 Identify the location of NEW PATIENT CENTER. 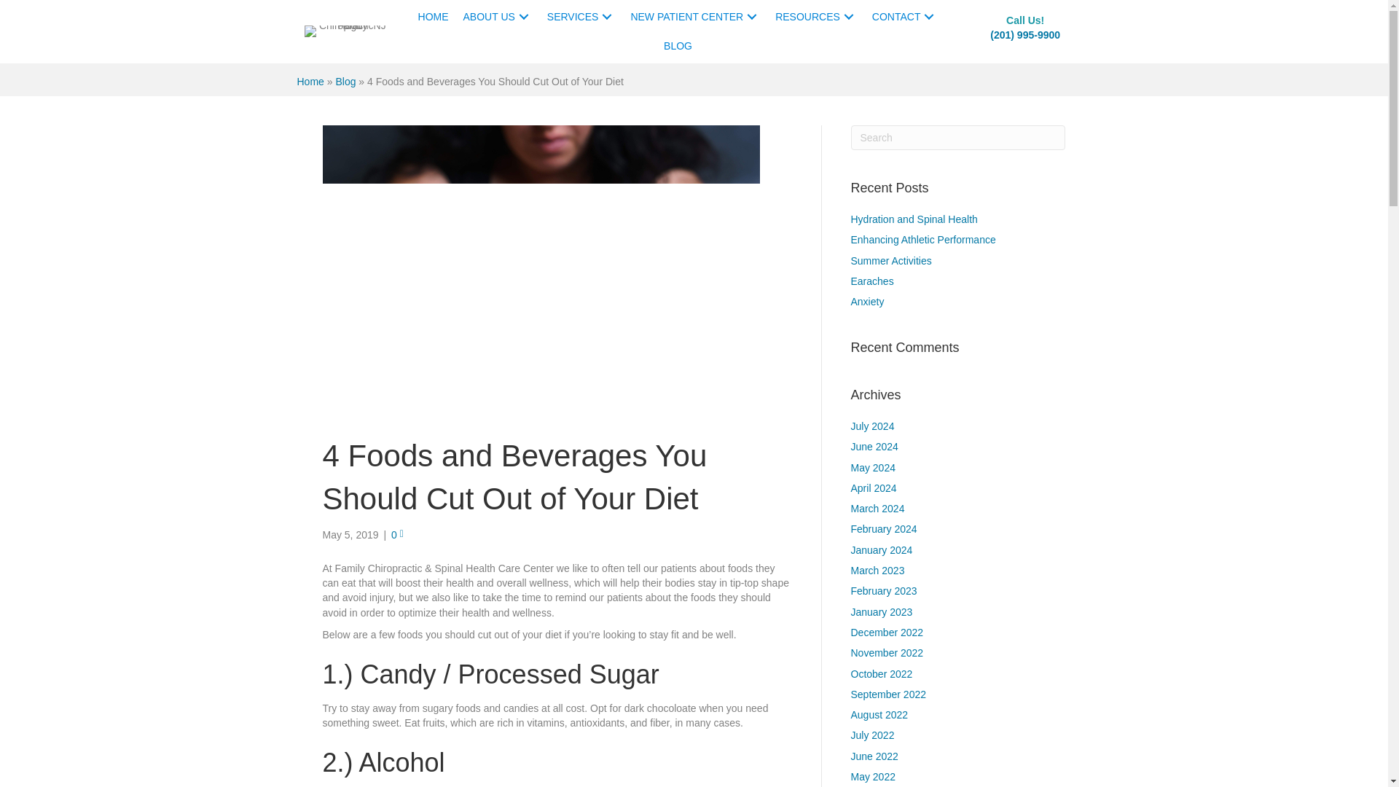
(695, 17).